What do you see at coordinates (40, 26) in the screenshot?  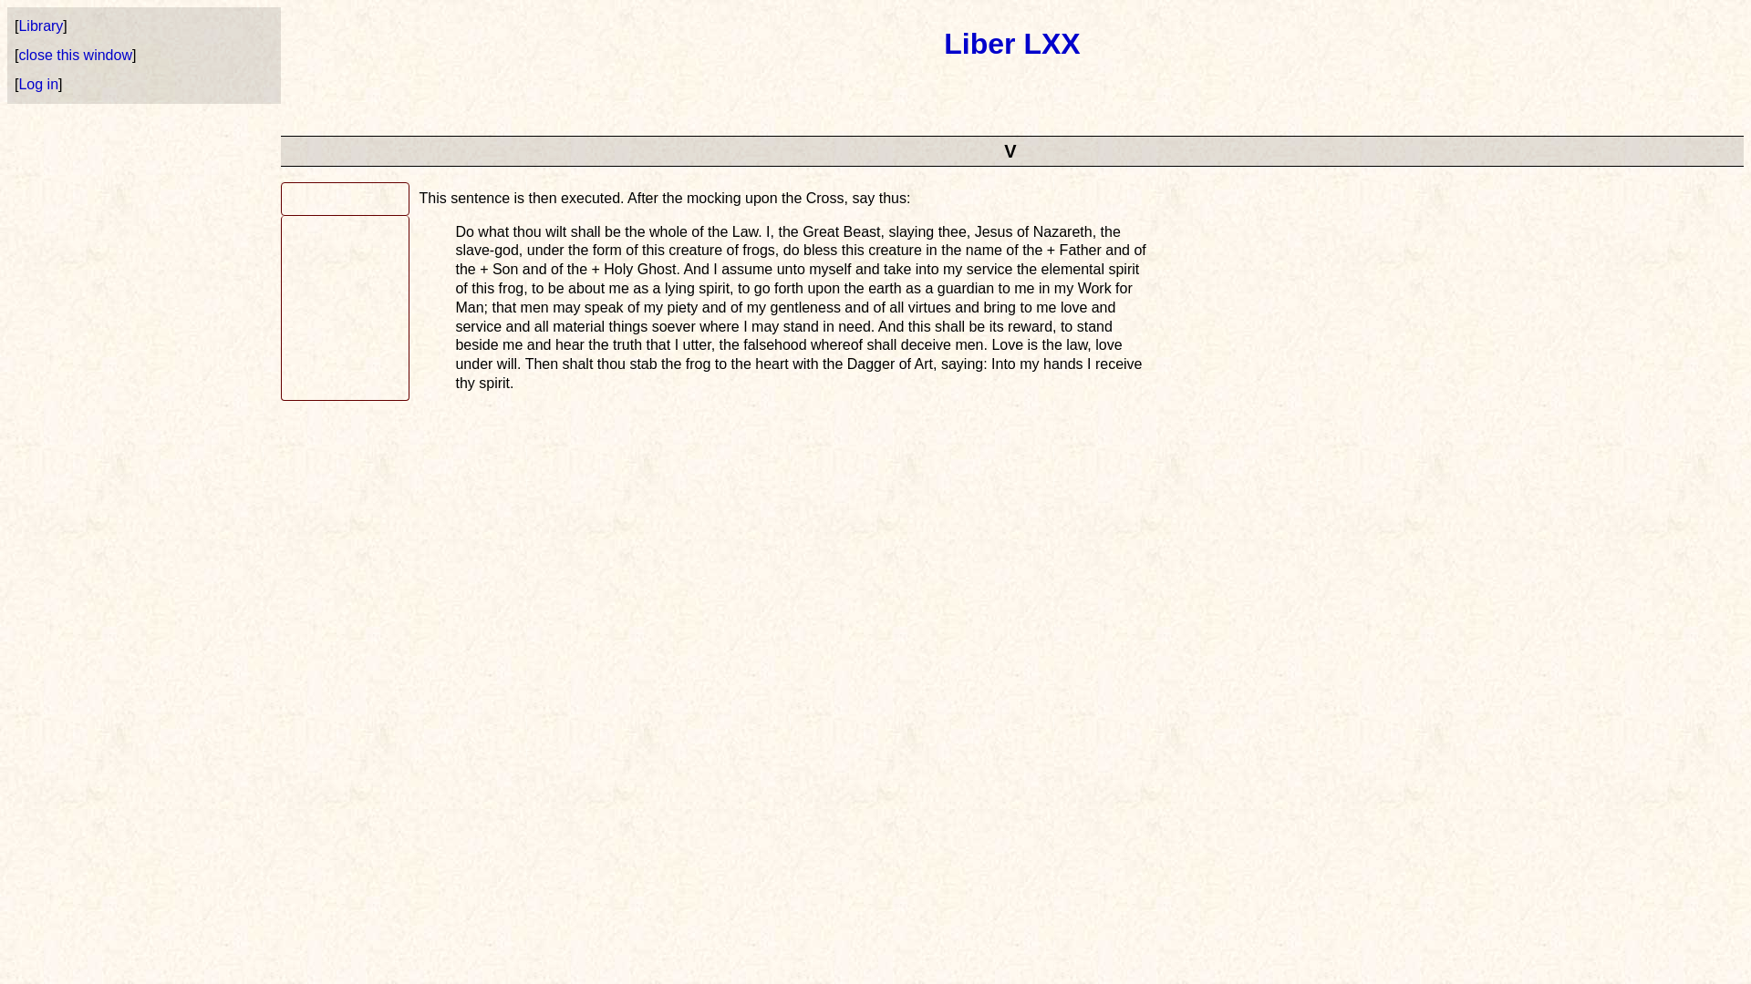 I see `Library` at bounding box center [40, 26].